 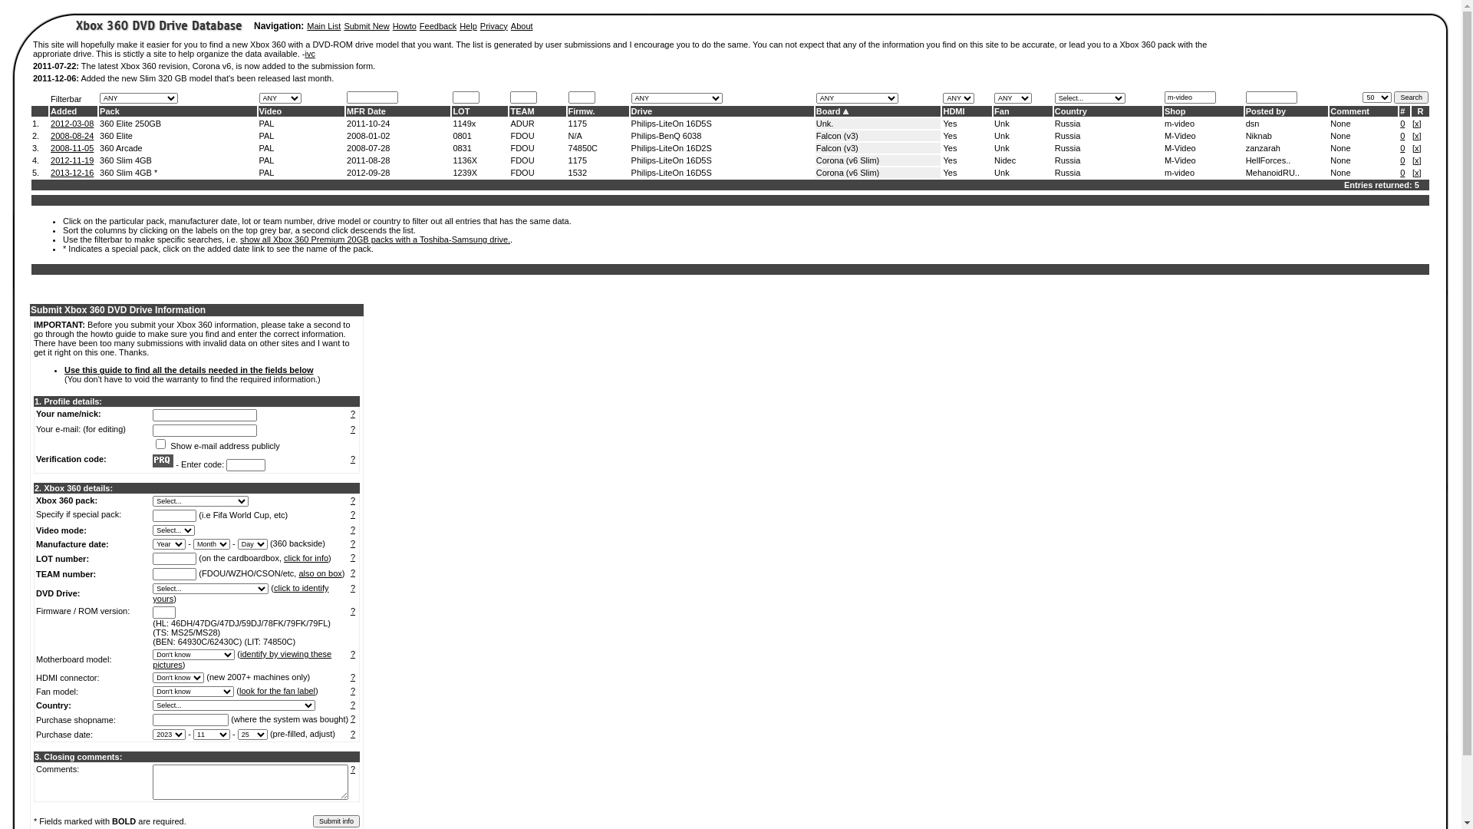 I want to click on Yes, so click(x=950, y=147).